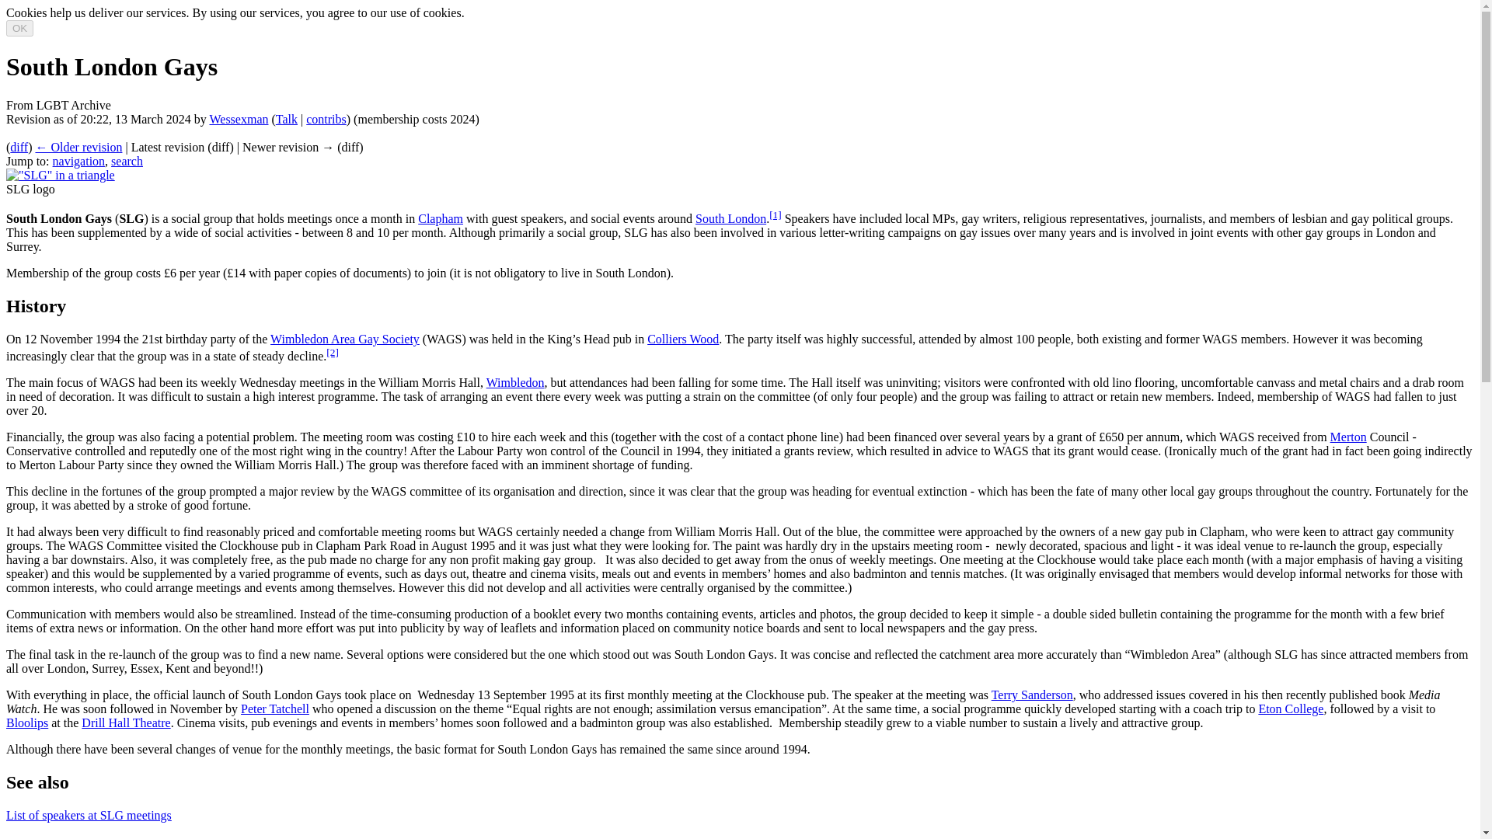 This screenshot has height=839, width=1492. Describe the element at coordinates (326, 119) in the screenshot. I see `contribs` at that location.